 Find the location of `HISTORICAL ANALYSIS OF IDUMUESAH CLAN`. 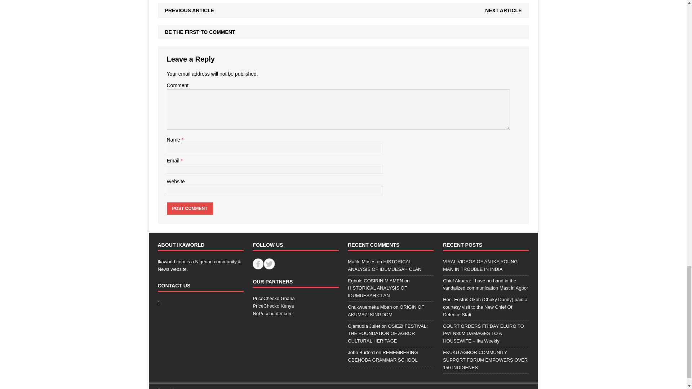

HISTORICAL ANALYSIS OF IDUMUESAH CLAN is located at coordinates (377, 292).